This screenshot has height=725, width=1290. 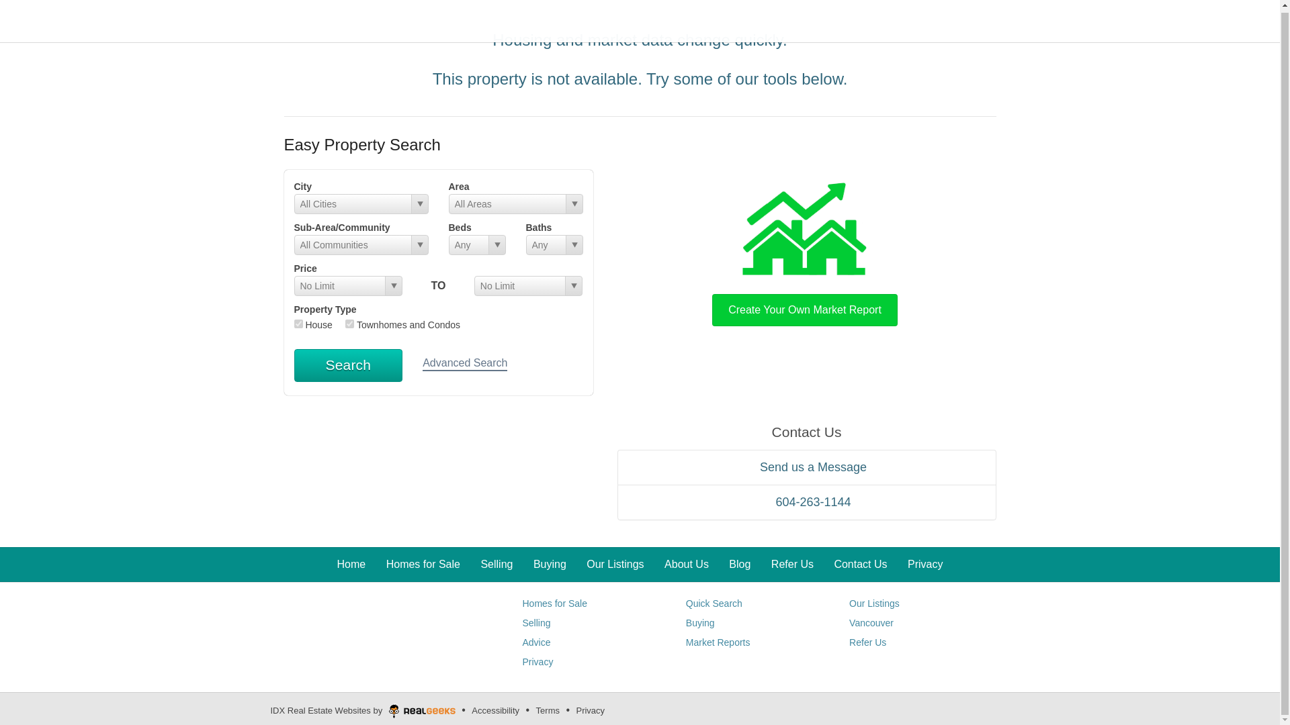 I want to click on About Us, so click(x=686, y=564).